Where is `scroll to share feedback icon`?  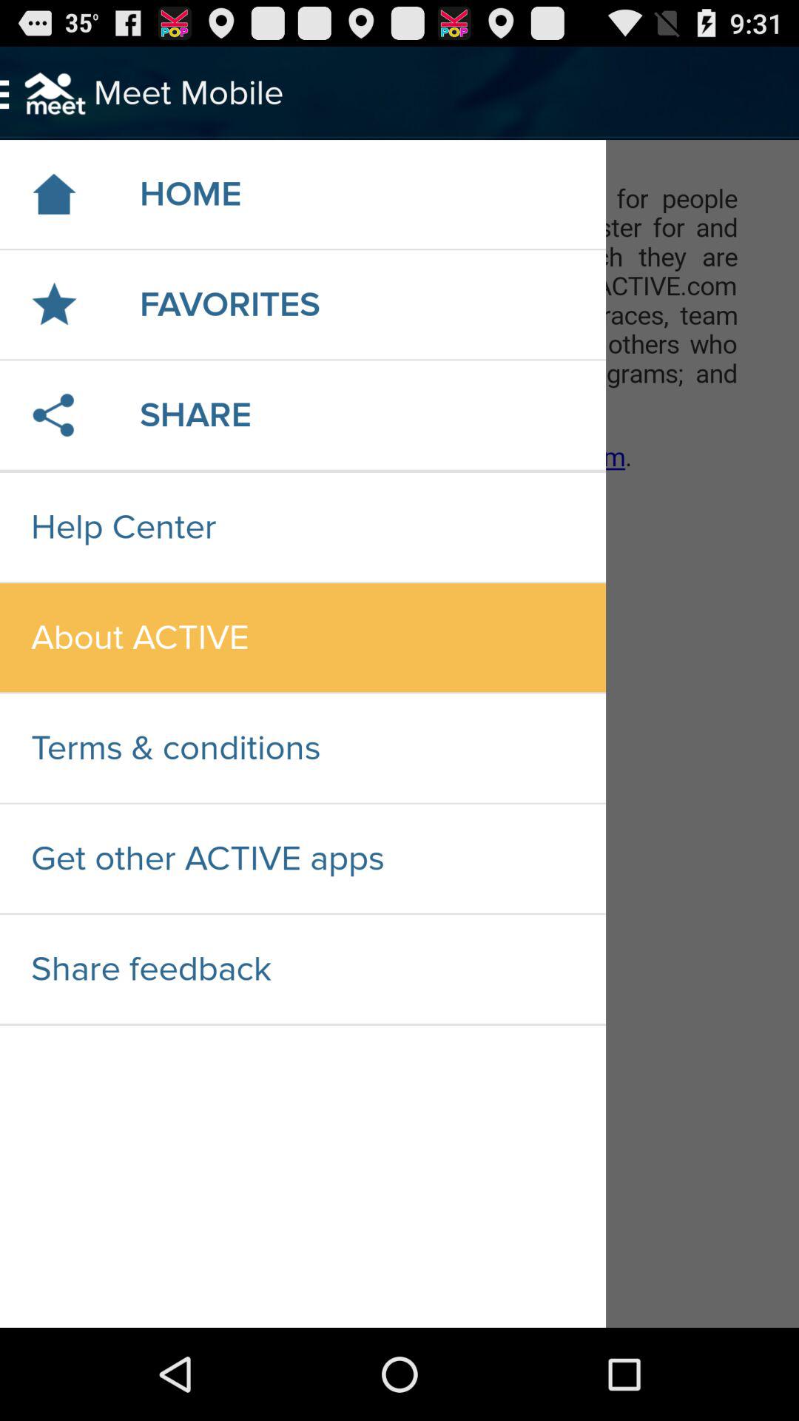
scroll to share feedback icon is located at coordinates (303, 969).